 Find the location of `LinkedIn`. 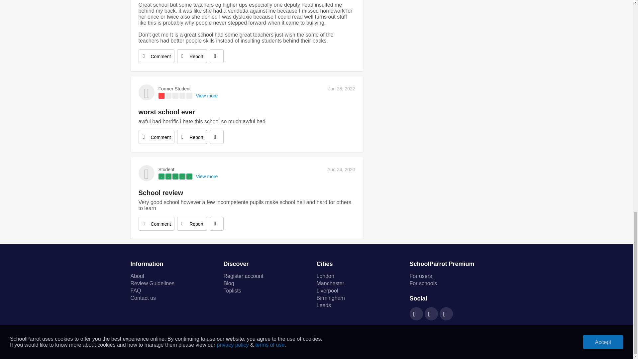

LinkedIn is located at coordinates (446, 314).